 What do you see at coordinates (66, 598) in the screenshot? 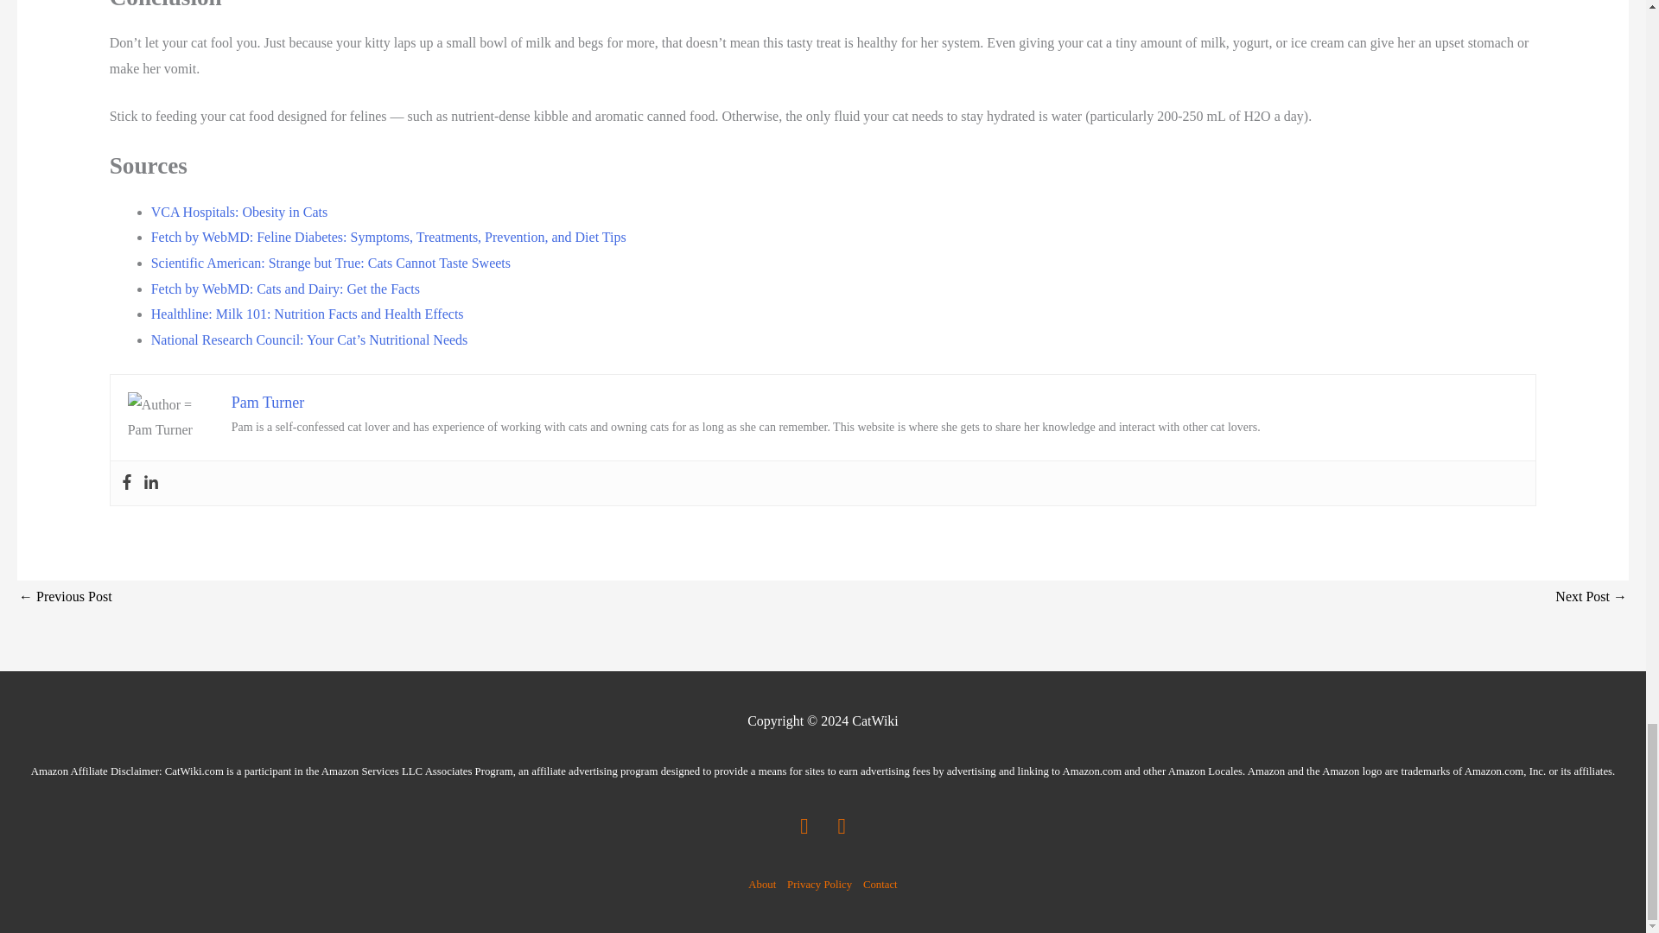
I see `Why Do Cats Like Crinkly Paper?` at bounding box center [66, 598].